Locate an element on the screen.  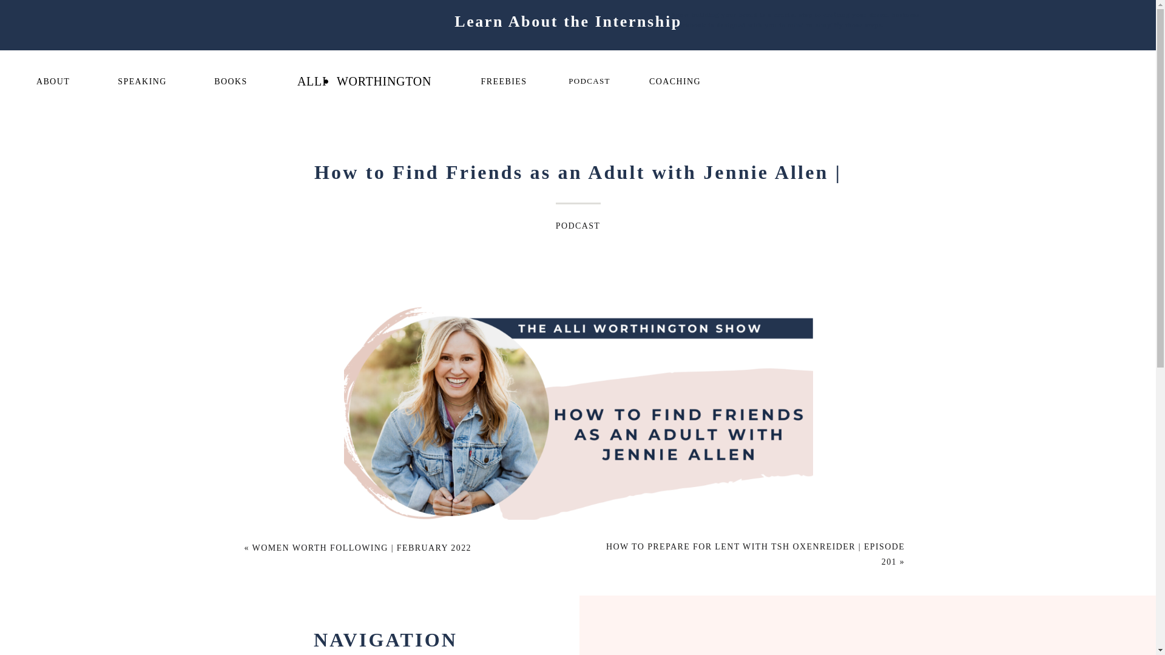
BOOKS is located at coordinates (231, 80).